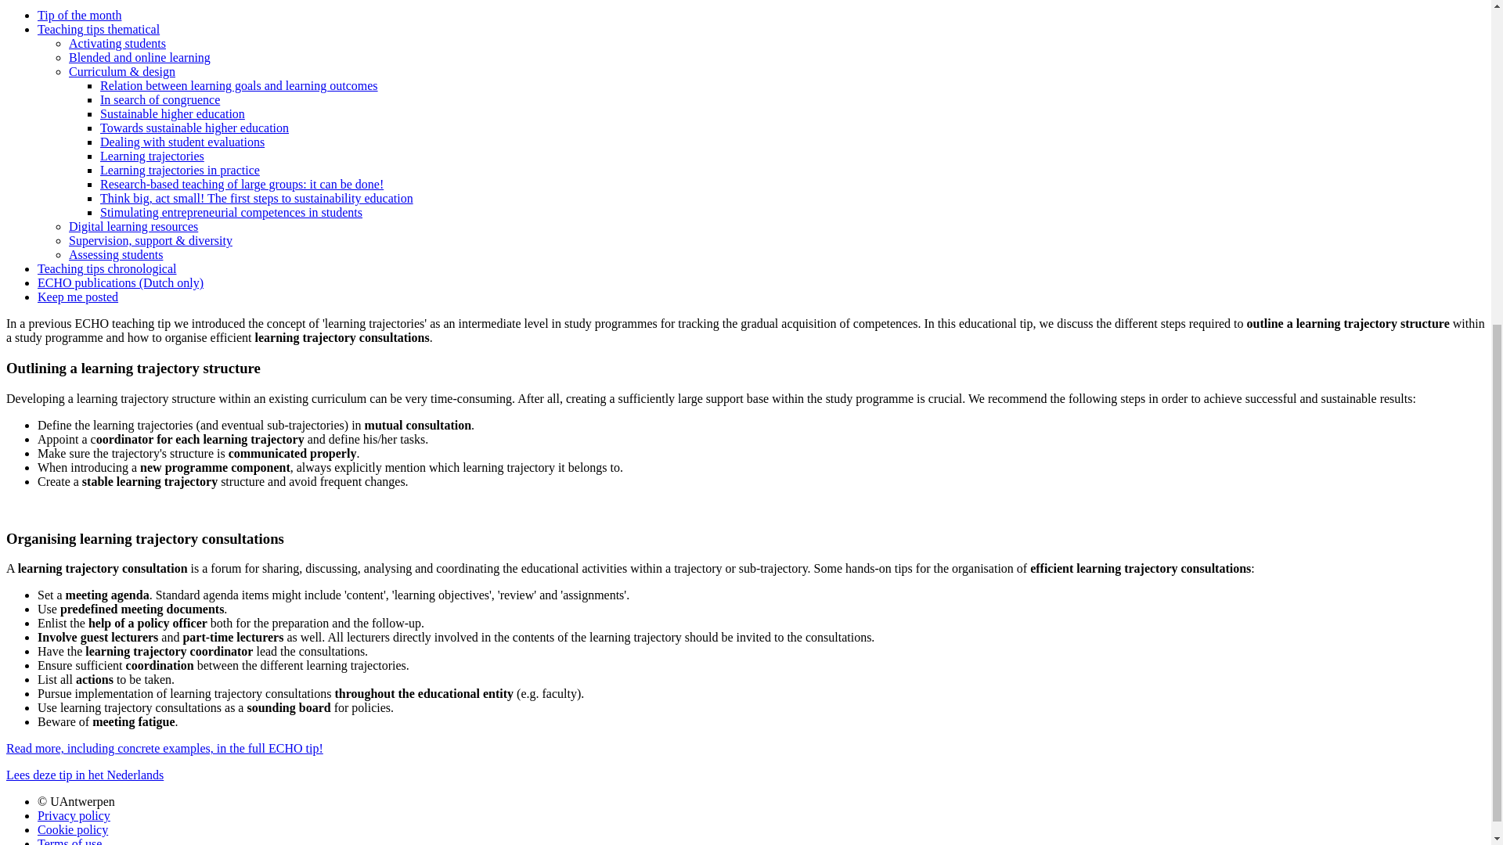 The width and height of the screenshot is (1503, 845). I want to click on Towards sustainable higher education, so click(194, 128).